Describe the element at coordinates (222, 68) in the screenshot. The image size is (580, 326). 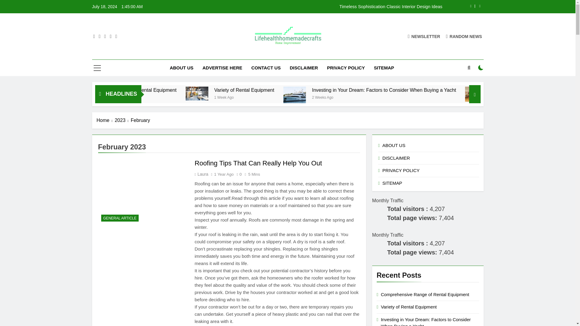
I see `ADVERTISE HERE` at that location.